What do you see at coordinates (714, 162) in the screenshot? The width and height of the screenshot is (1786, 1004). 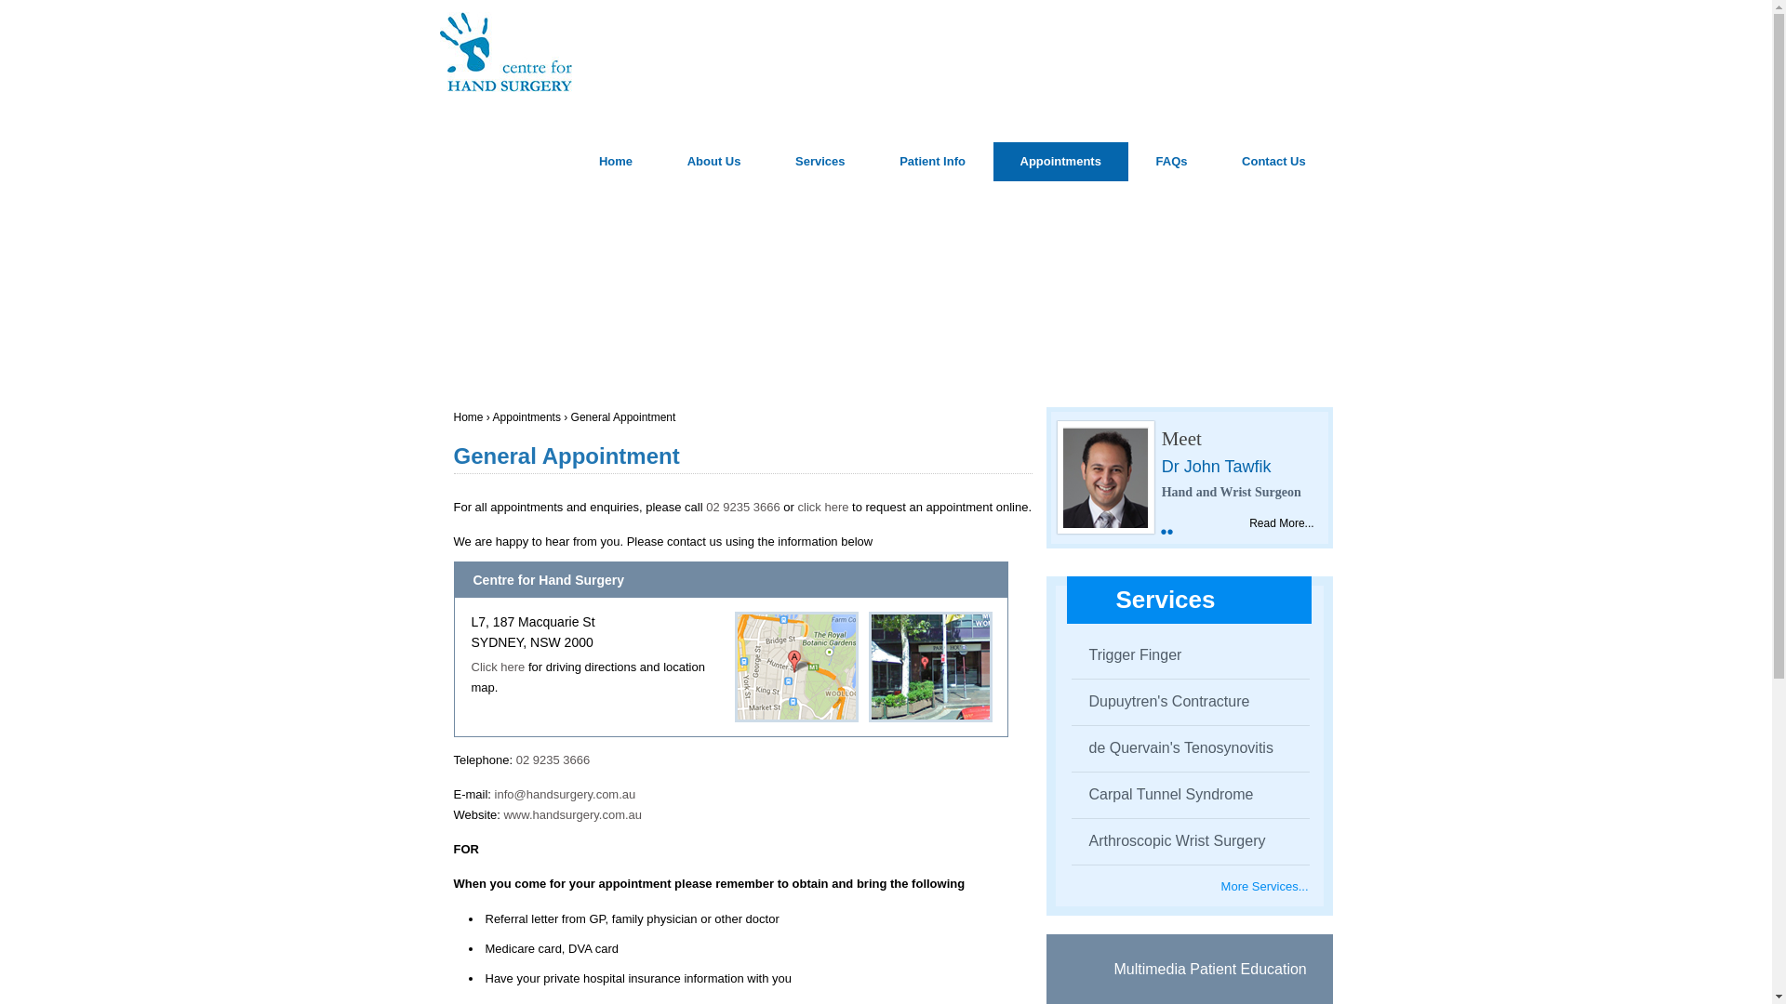 I see `About Us` at bounding box center [714, 162].